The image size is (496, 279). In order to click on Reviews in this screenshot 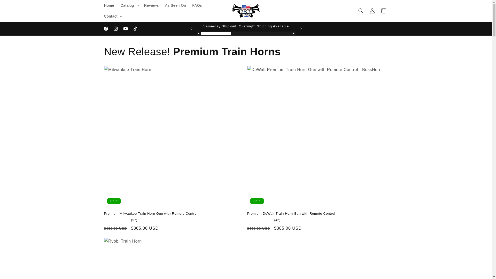, I will do `click(151, 5)`.